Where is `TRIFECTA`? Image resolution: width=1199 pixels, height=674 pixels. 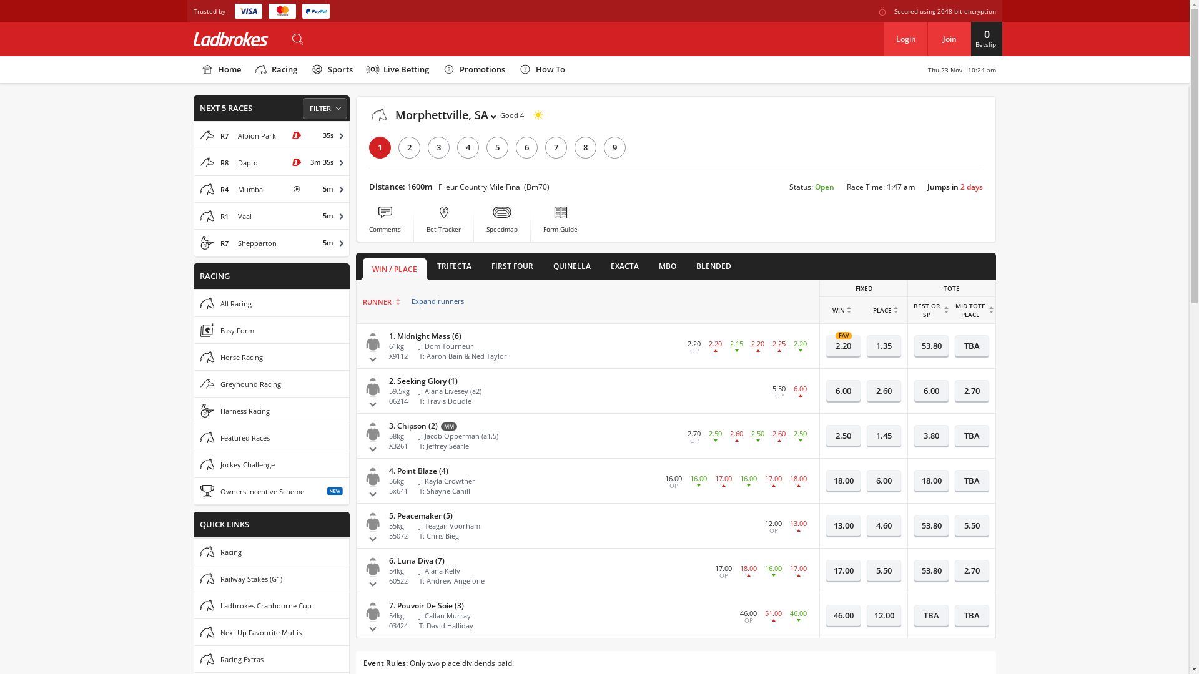 TRIFECTA is located at coordinates (455, 270).